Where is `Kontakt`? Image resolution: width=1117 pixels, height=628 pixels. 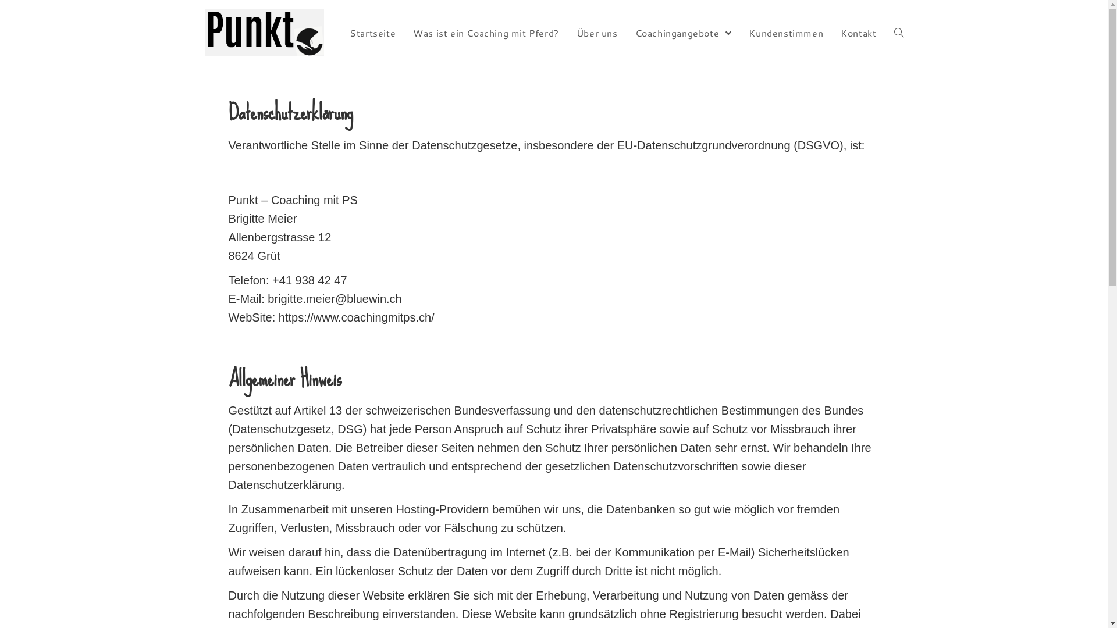 Kontakt is located at coordinates (859, 33).